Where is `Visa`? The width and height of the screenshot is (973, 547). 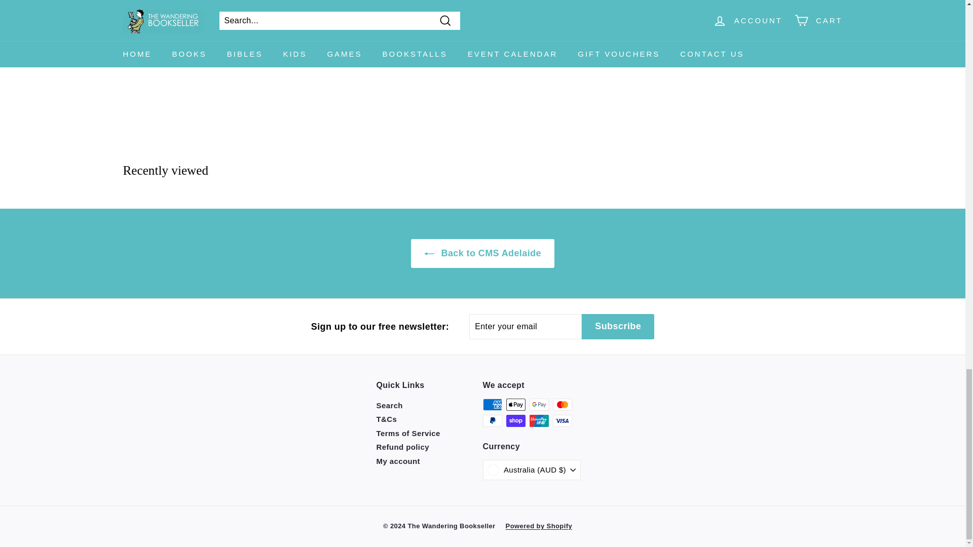 Visa is located at coordinates (562, 420).